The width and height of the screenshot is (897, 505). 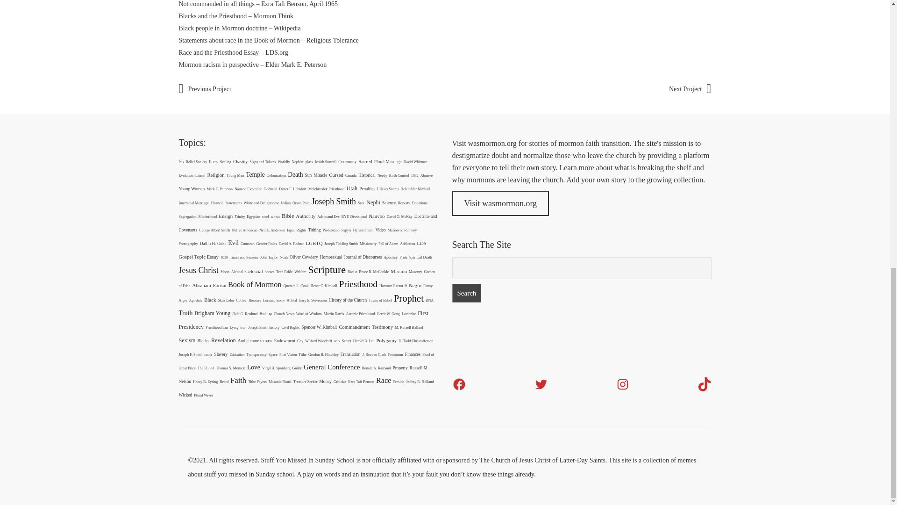 What do you see at coordinates (223, 28) in the screenshot?
I see `Black people in Mormon doctrine` at bounding box center [223, 28].